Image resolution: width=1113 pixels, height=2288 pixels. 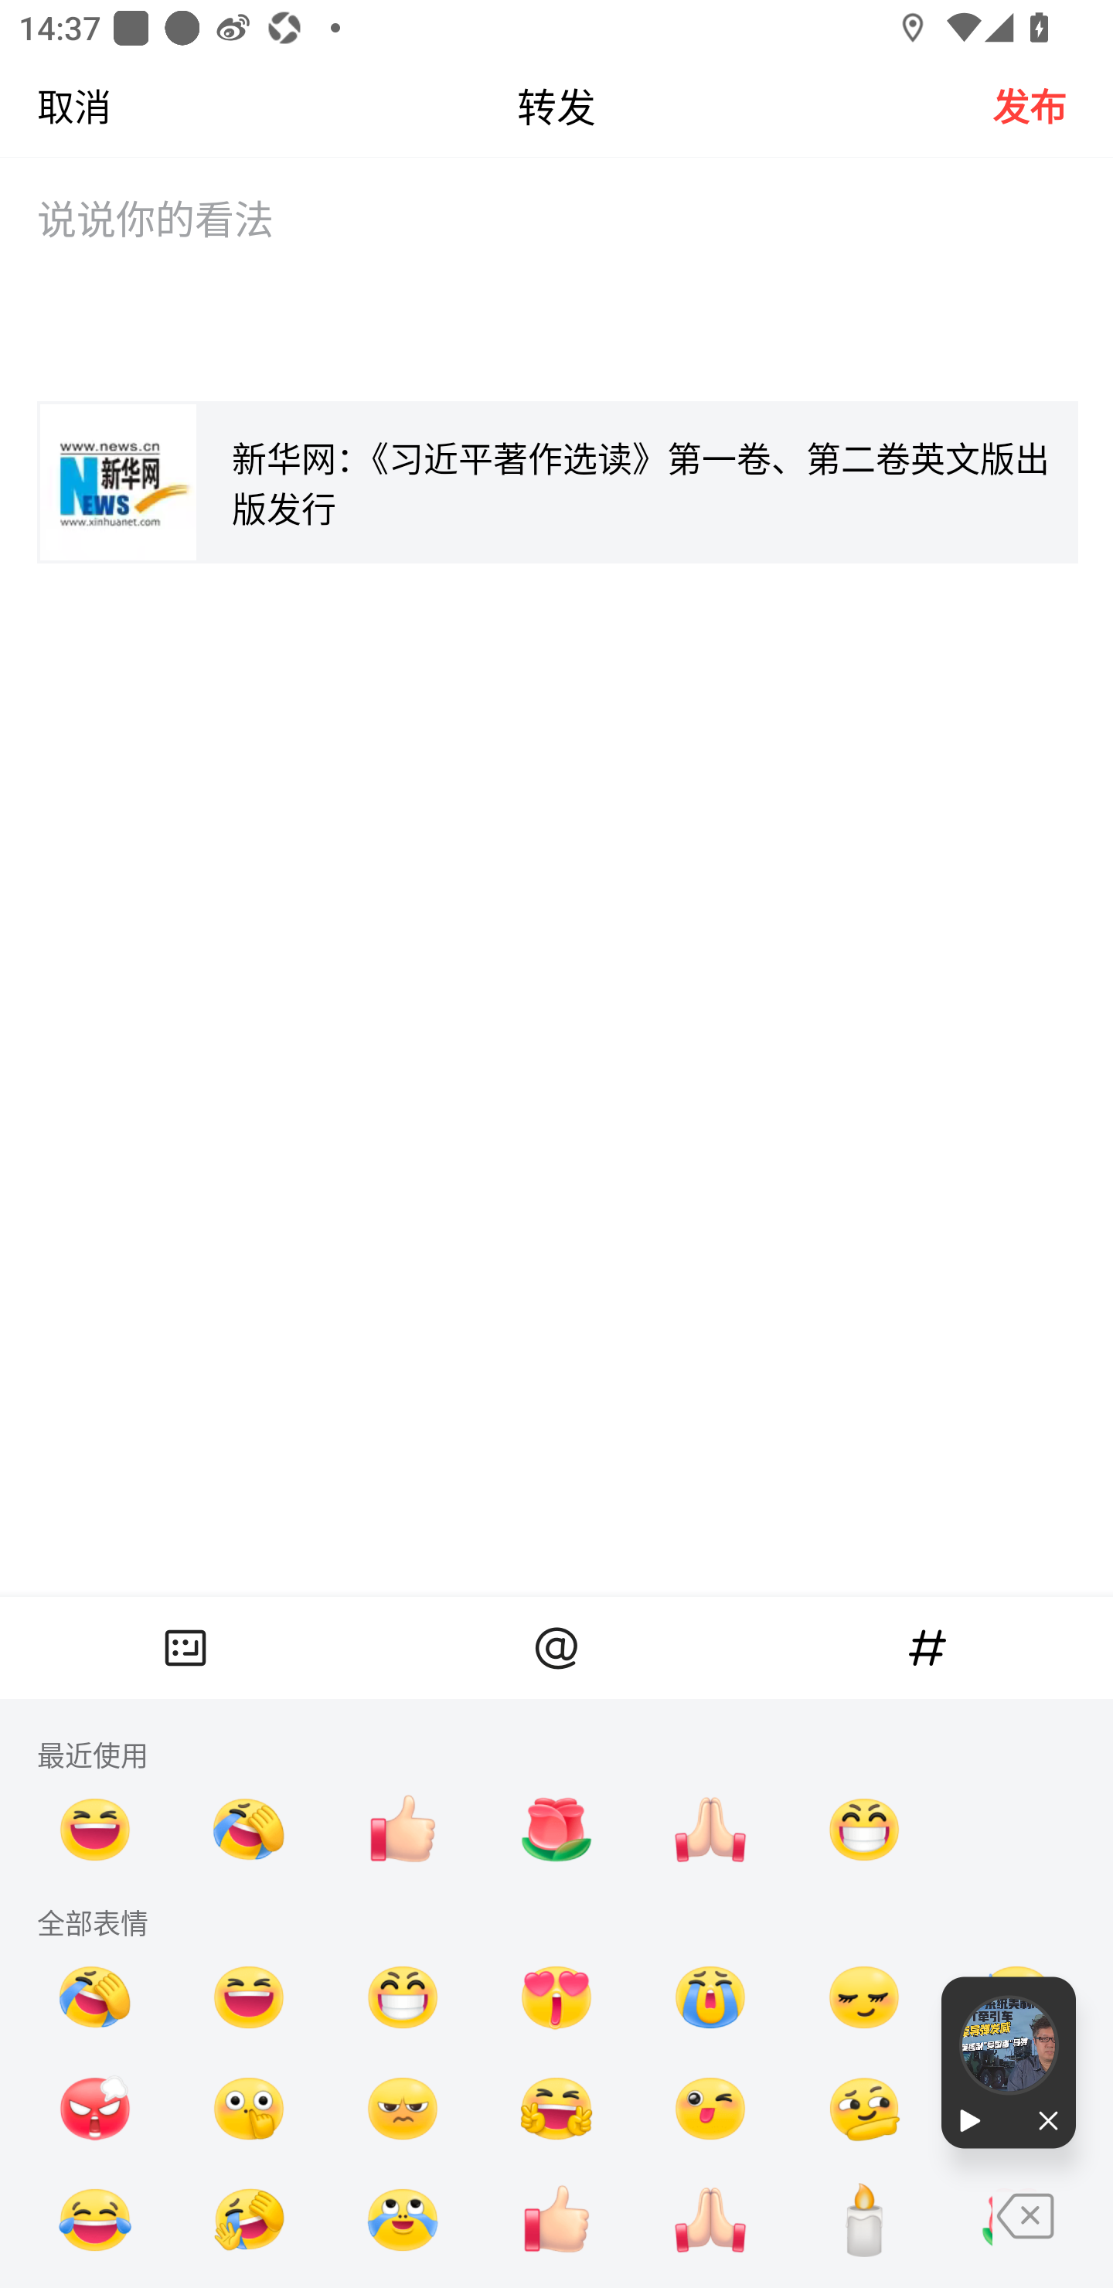 I want to click on [耶], so click(x=556, y=2109).